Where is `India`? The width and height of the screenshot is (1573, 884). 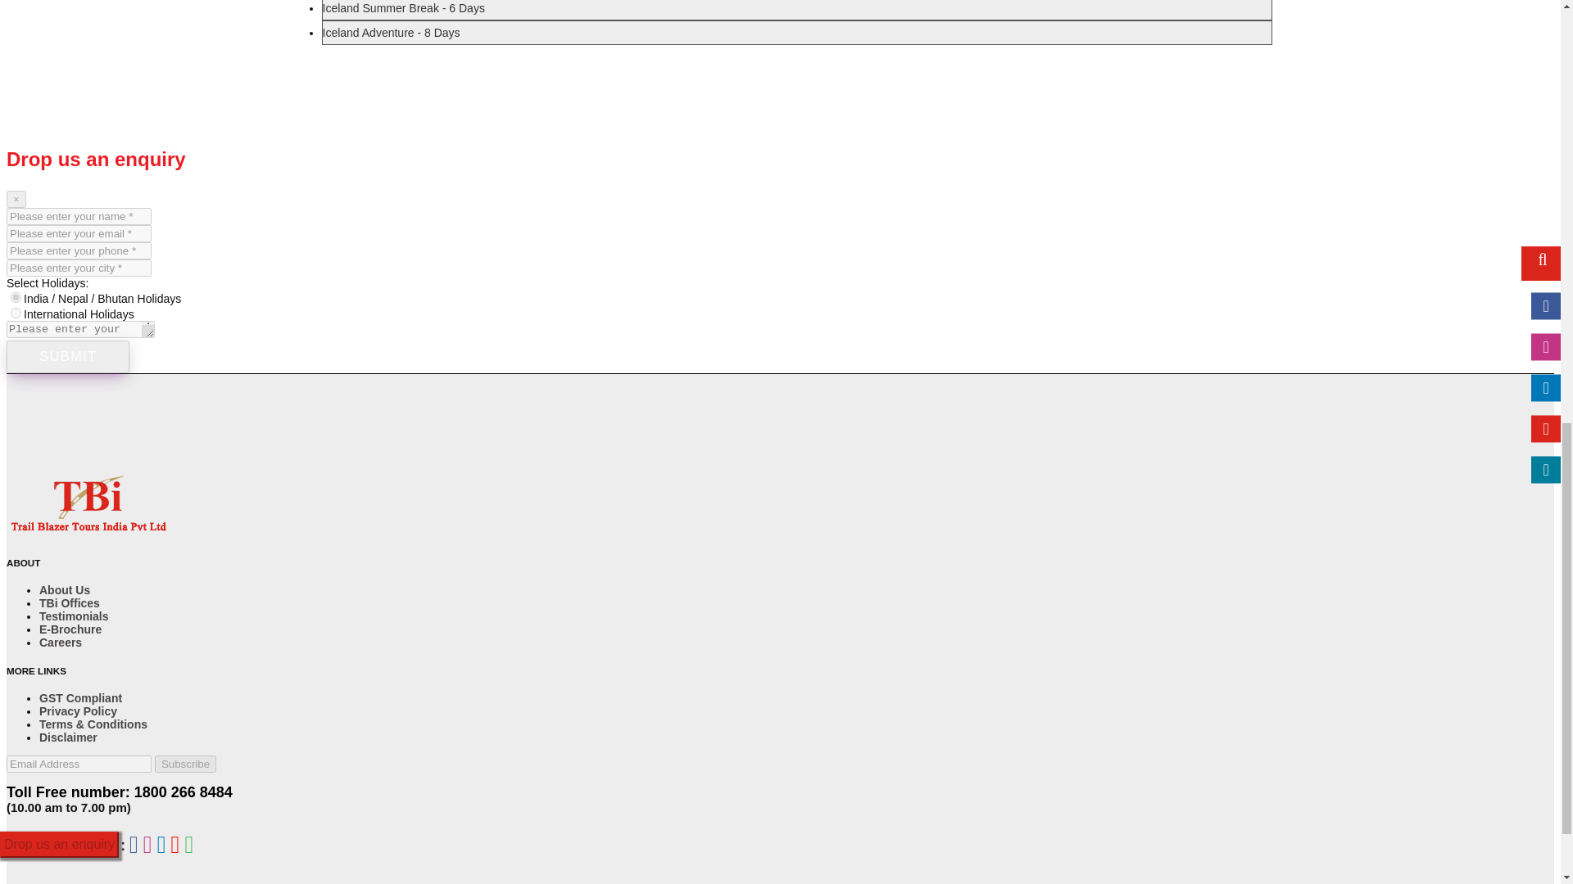
India is located at coordinates (16, 298).